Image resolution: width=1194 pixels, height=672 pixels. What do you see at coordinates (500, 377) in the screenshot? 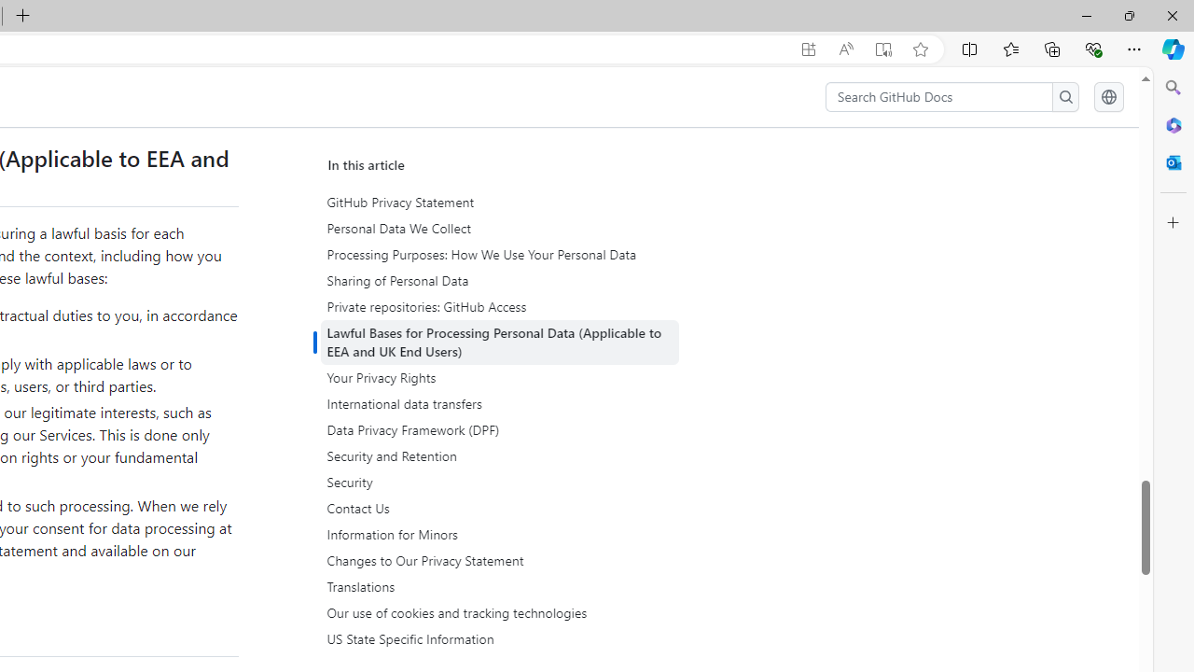
I see `Your Privacy Rights` at bounding box center [500, 377].